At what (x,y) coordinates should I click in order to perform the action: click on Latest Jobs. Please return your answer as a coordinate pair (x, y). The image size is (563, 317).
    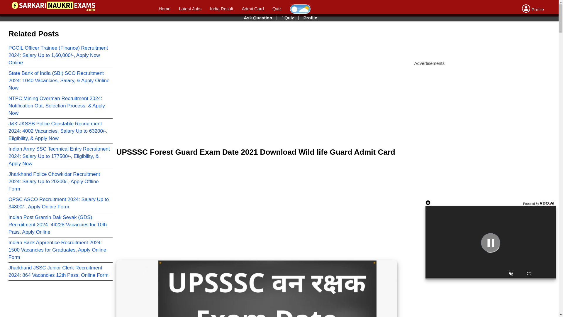
    Looking at the image, I should click on (190, 8).